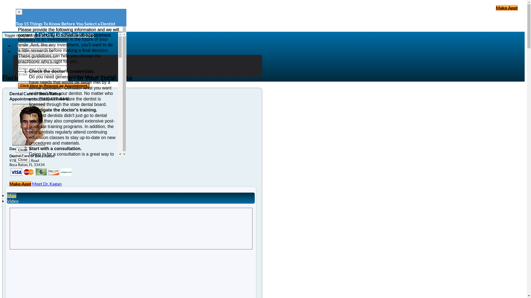  I want to click on my title, so click(29, 172).